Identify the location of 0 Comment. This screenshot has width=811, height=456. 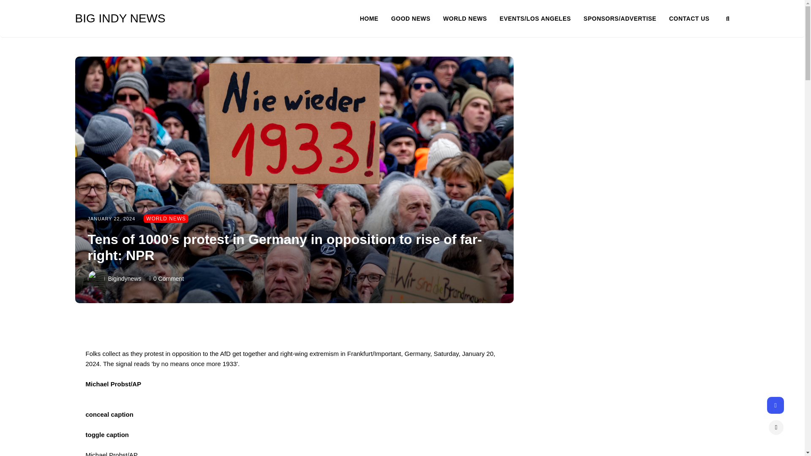
(168, 279).